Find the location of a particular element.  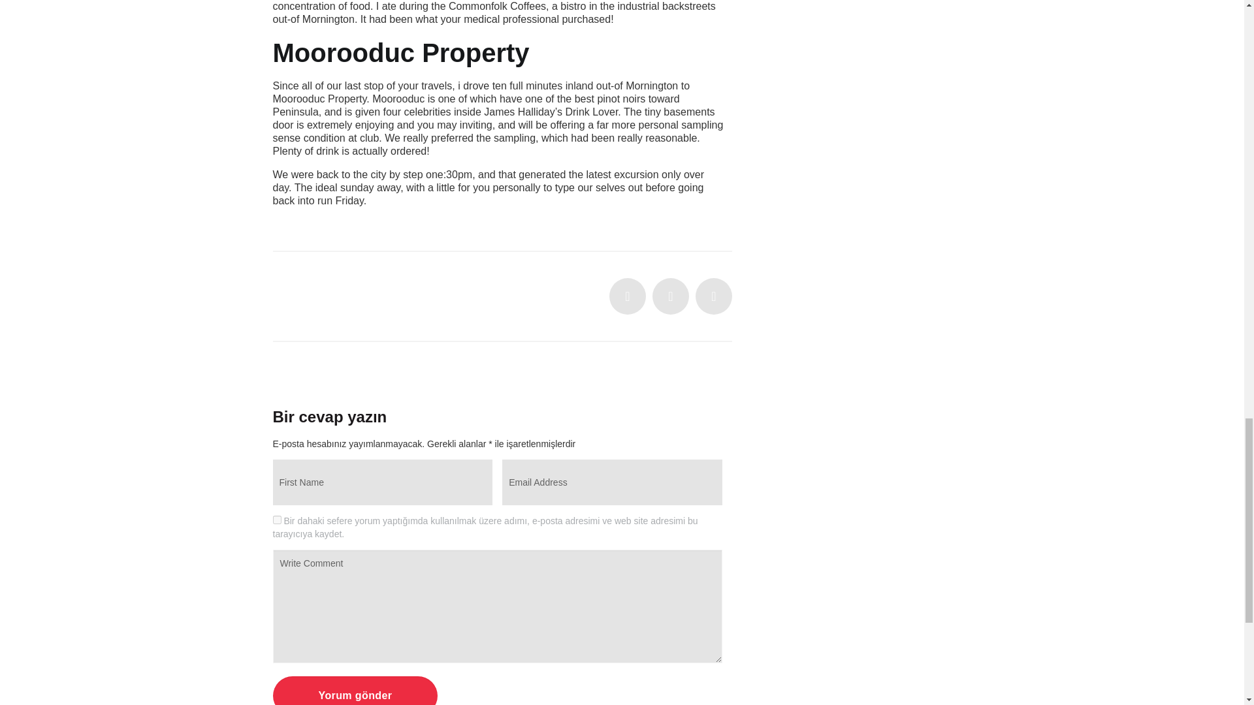

yes is located at coordinates (277, 520).